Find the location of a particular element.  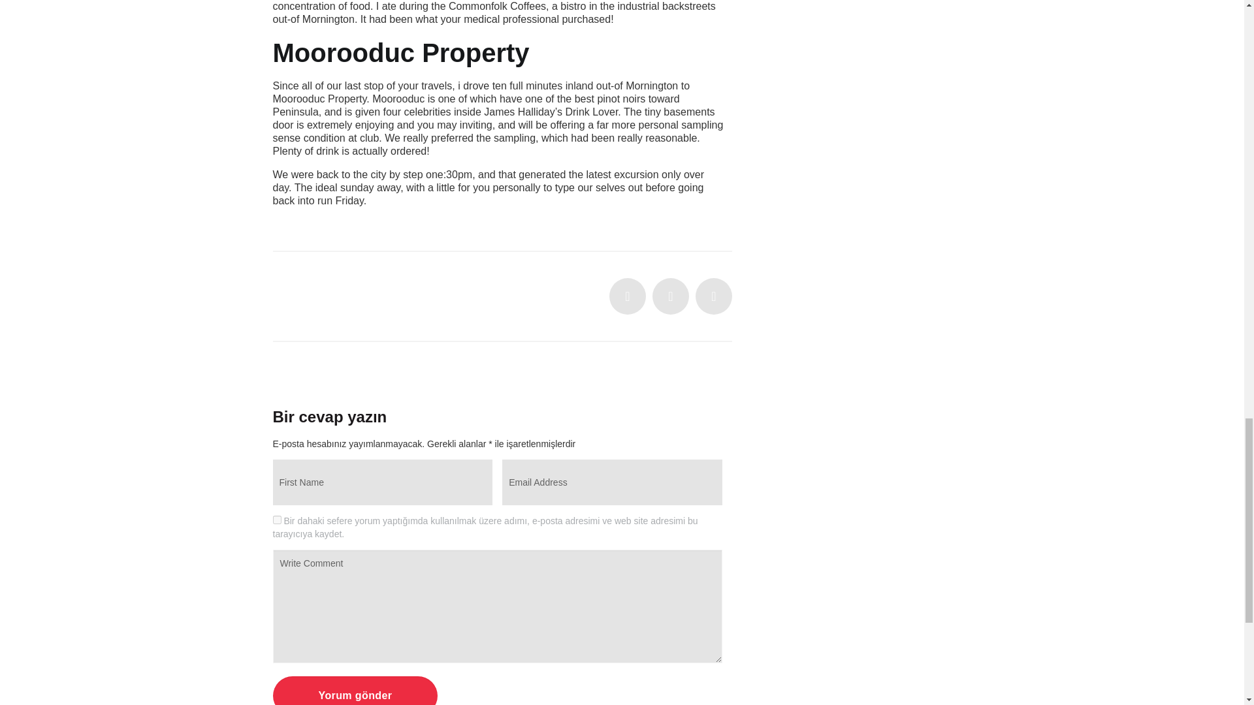

yes is located at coordinates (277, 520).